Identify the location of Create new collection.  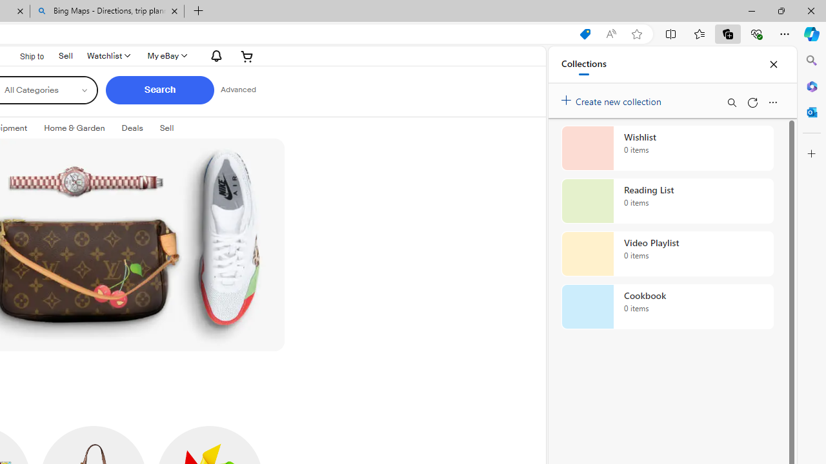
(613, 99).